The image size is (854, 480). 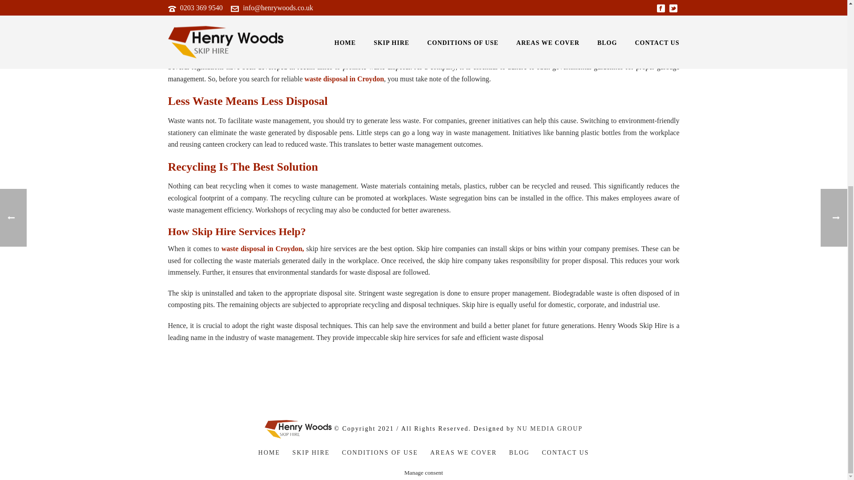 I want to click on Waste Disposal, so click(x=301, y=11).